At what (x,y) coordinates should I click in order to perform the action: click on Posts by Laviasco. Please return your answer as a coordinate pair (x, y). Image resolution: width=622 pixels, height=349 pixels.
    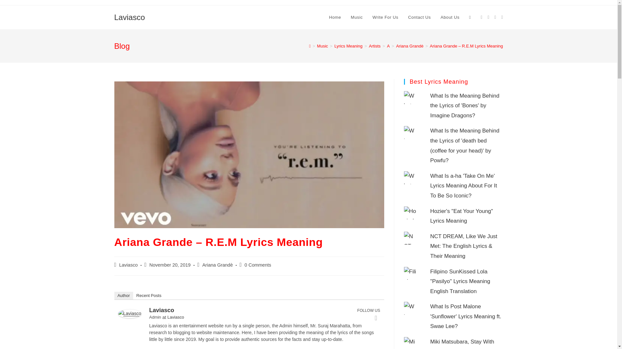
    Looking at the image, I should click on (128, 265).